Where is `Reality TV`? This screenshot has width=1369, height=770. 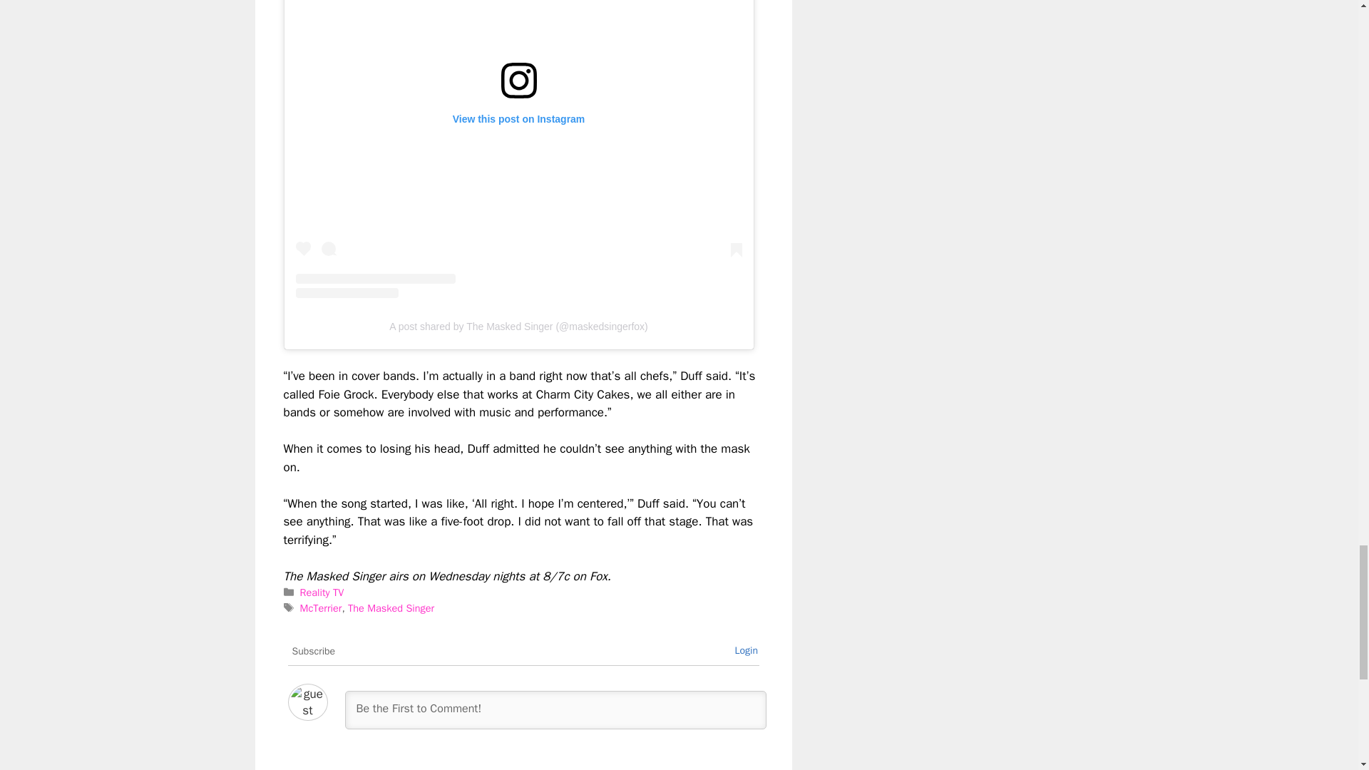
Reality TV is located at coordinates (322, 592).